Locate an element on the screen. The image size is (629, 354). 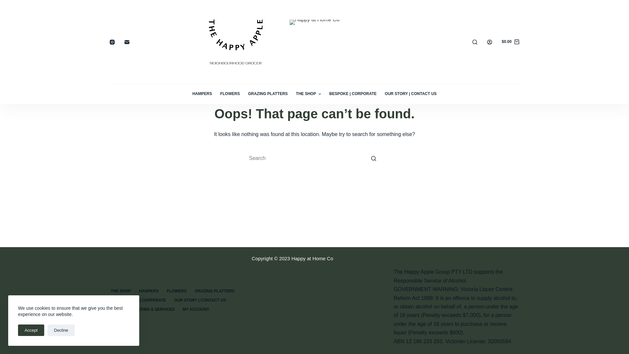
MY ACCOUNT is located at coordinates (196, 310).